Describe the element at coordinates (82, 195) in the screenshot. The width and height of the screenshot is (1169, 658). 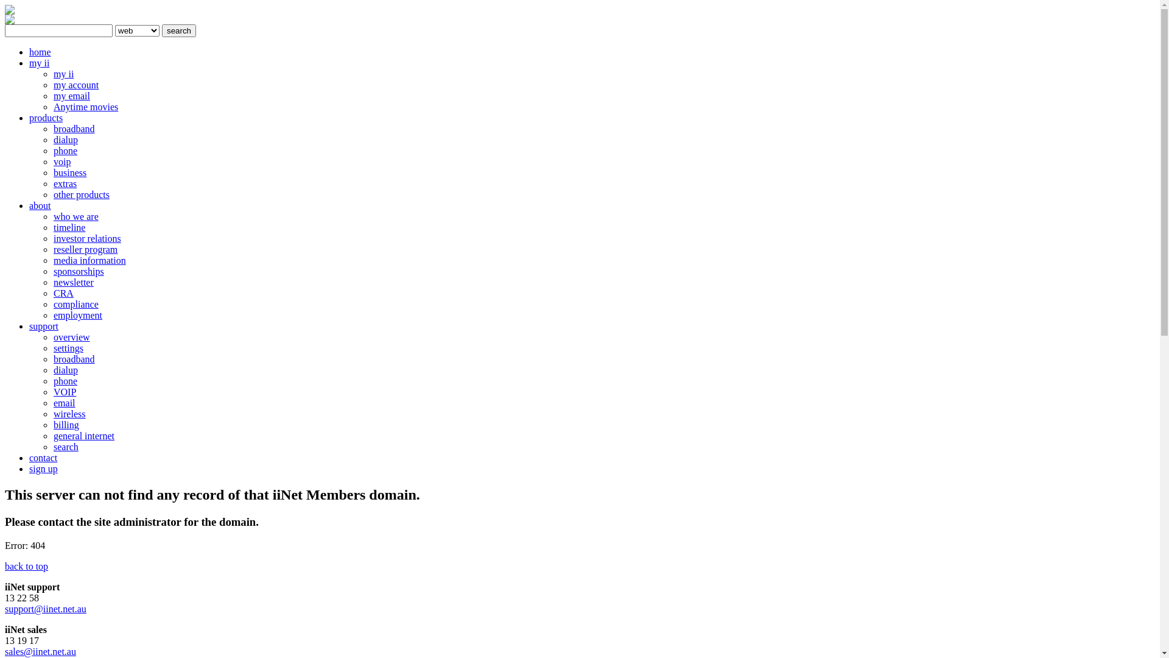
I see `other products` at that location.